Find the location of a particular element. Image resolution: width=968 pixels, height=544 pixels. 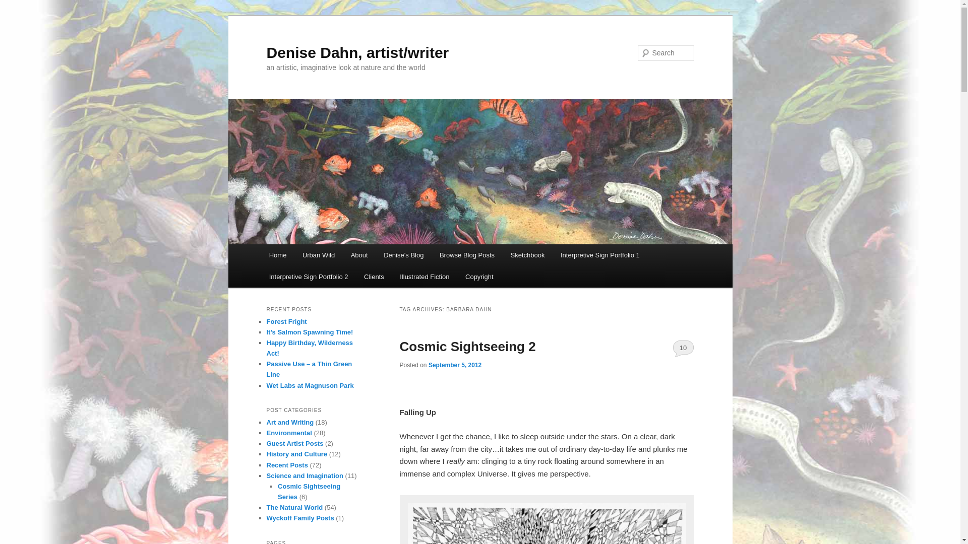

Interpretive Sign Portfolio 1 is located at coordinates (600, 255).